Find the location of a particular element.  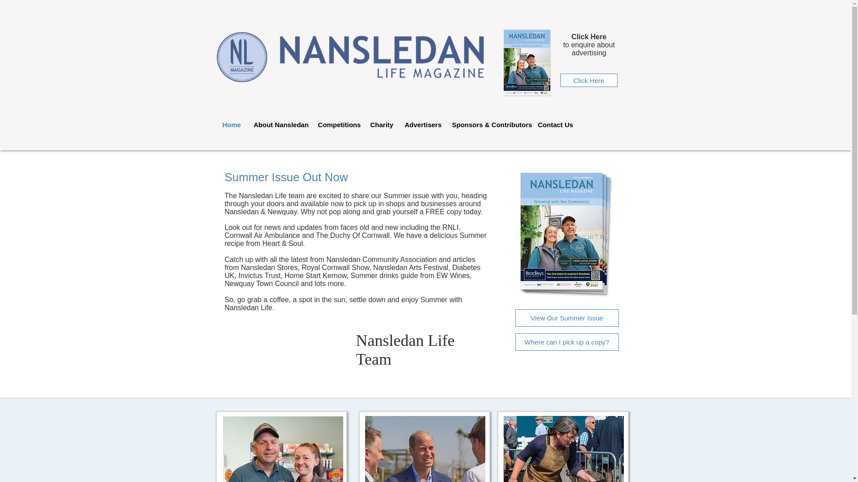

Click Here is located at coordinates (589, 80).